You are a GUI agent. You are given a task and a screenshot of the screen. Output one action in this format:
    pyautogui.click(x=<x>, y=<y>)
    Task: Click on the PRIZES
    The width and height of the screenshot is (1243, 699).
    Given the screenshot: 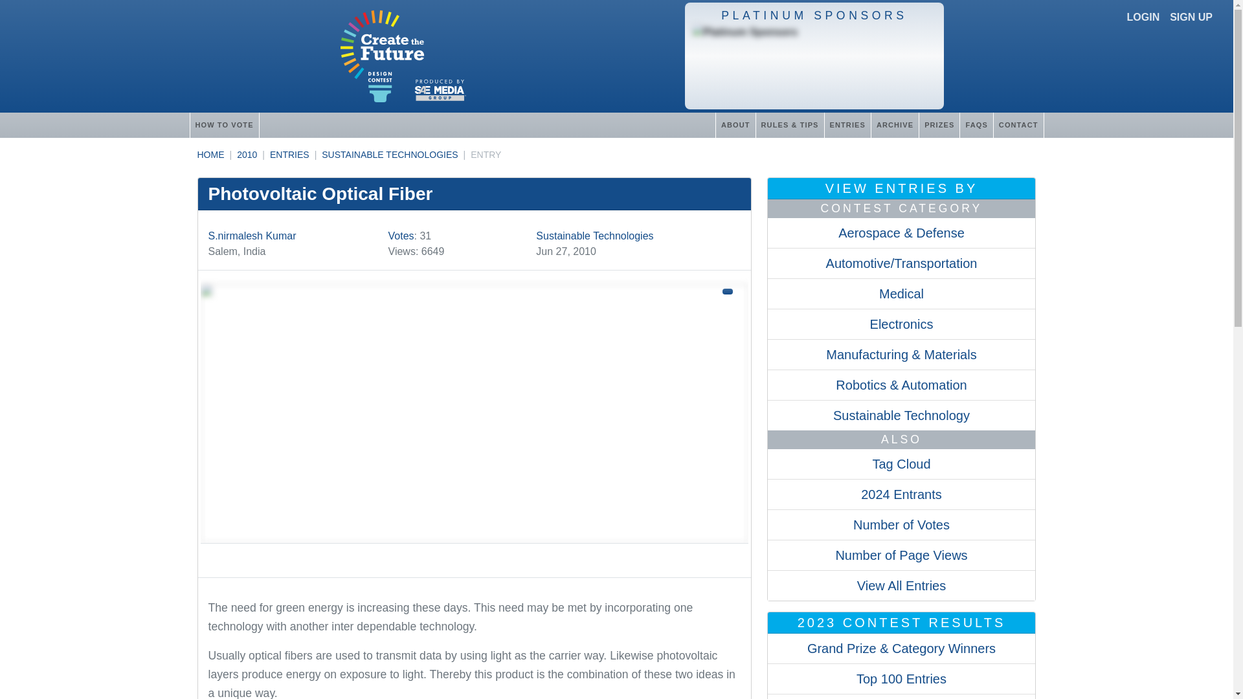 What is the action you would take?
    pyautogui.click(x=939, y=124)
    